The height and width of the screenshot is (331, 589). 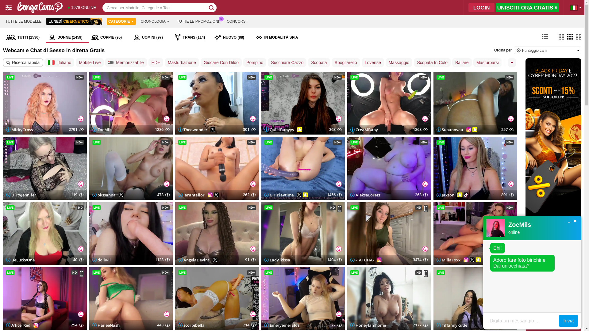 What do you see at coordinates (432, 63) in the screenshot?
I see `Scopata In Culo` at bounding box center [432, 63].